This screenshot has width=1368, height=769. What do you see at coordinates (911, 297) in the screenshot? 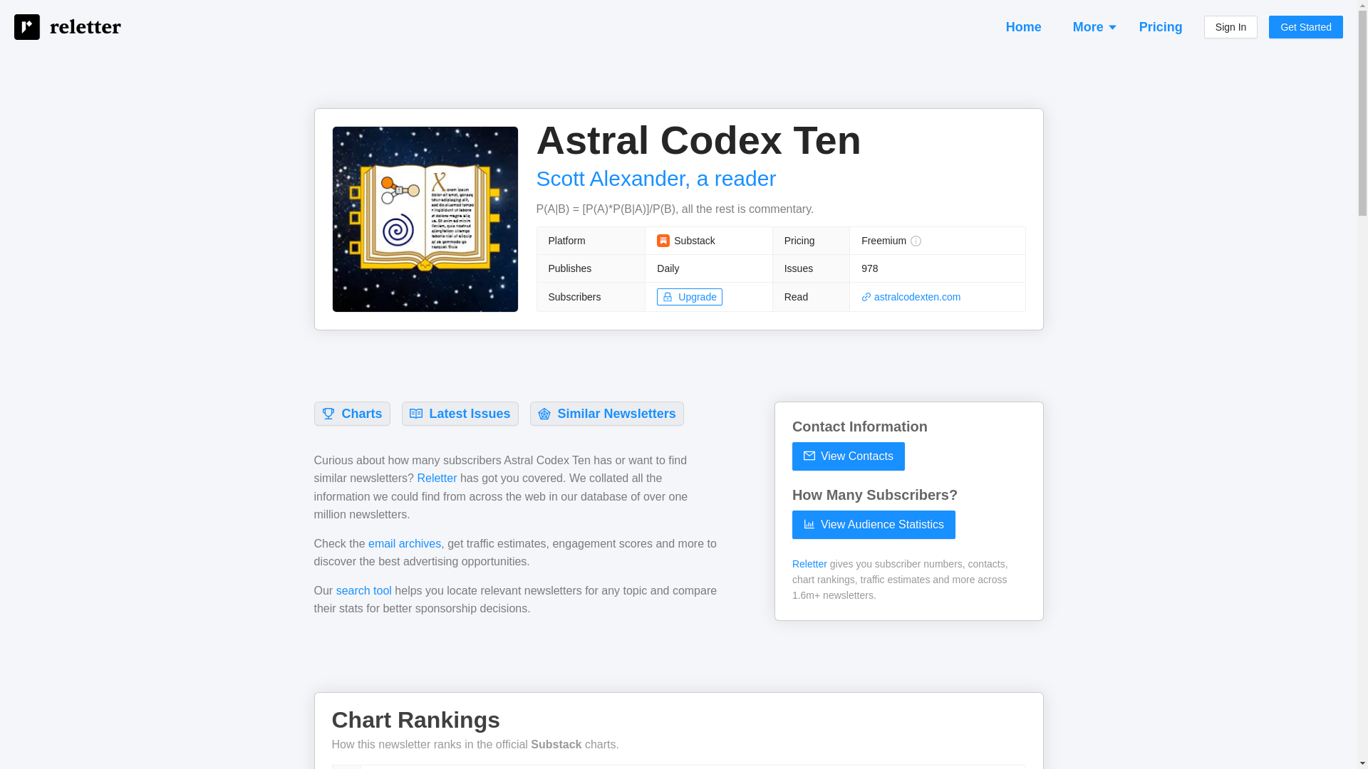
I see `astralcodexten.com` at bounding box center [911, 297].